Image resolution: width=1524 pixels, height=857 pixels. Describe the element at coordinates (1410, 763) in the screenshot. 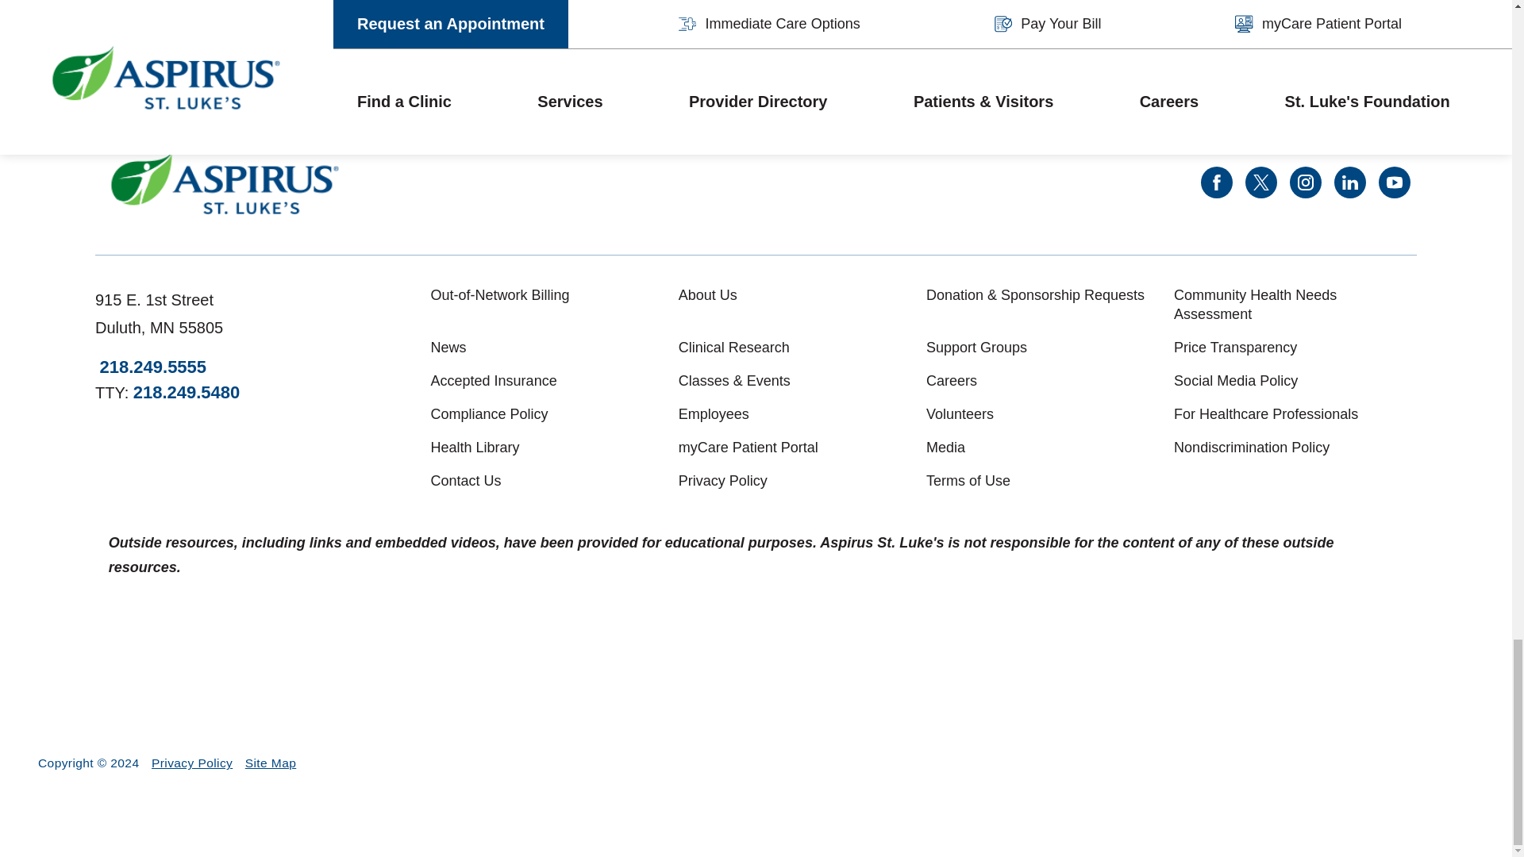

I see `Internet Marketing Experts` at that location.